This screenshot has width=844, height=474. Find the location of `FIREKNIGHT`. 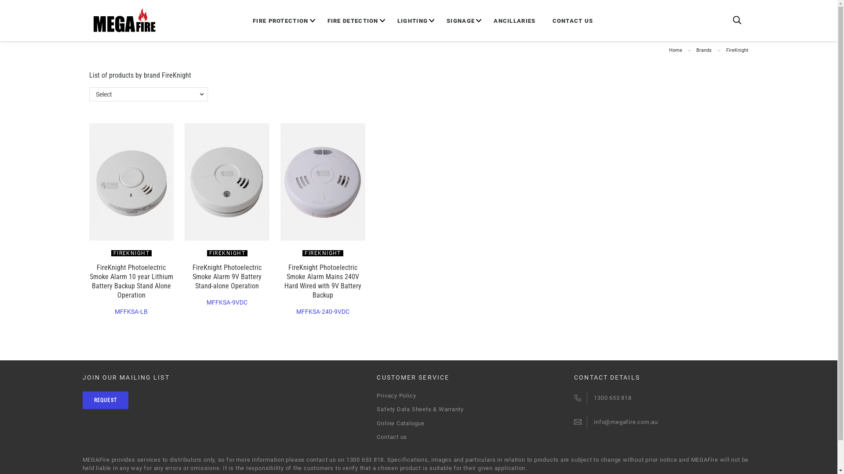

FIREKNIGHT is located at coordinates (323, 253).